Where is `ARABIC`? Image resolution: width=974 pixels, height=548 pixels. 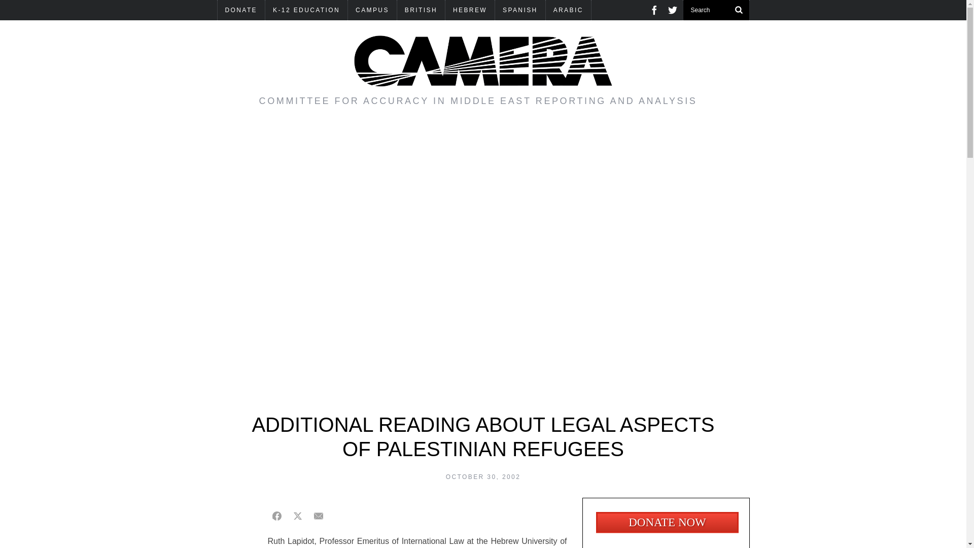
ARABIC is located at coordinates (568, 10).